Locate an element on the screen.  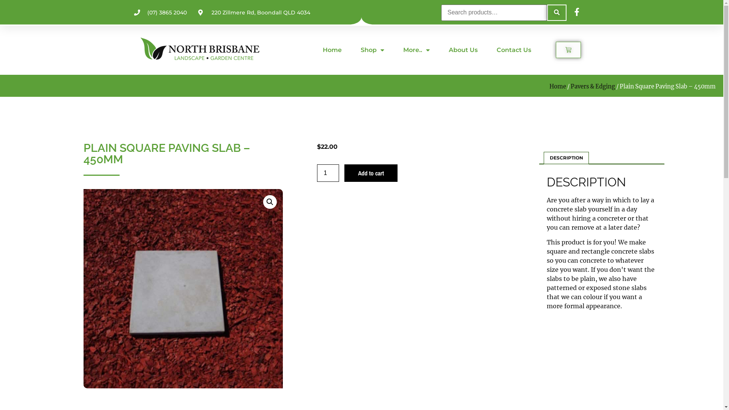
Contact Us is located at coordinates (514, 50).